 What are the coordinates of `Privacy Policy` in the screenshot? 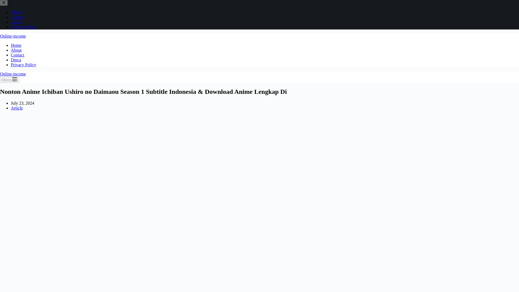 It's located at (24, 65).